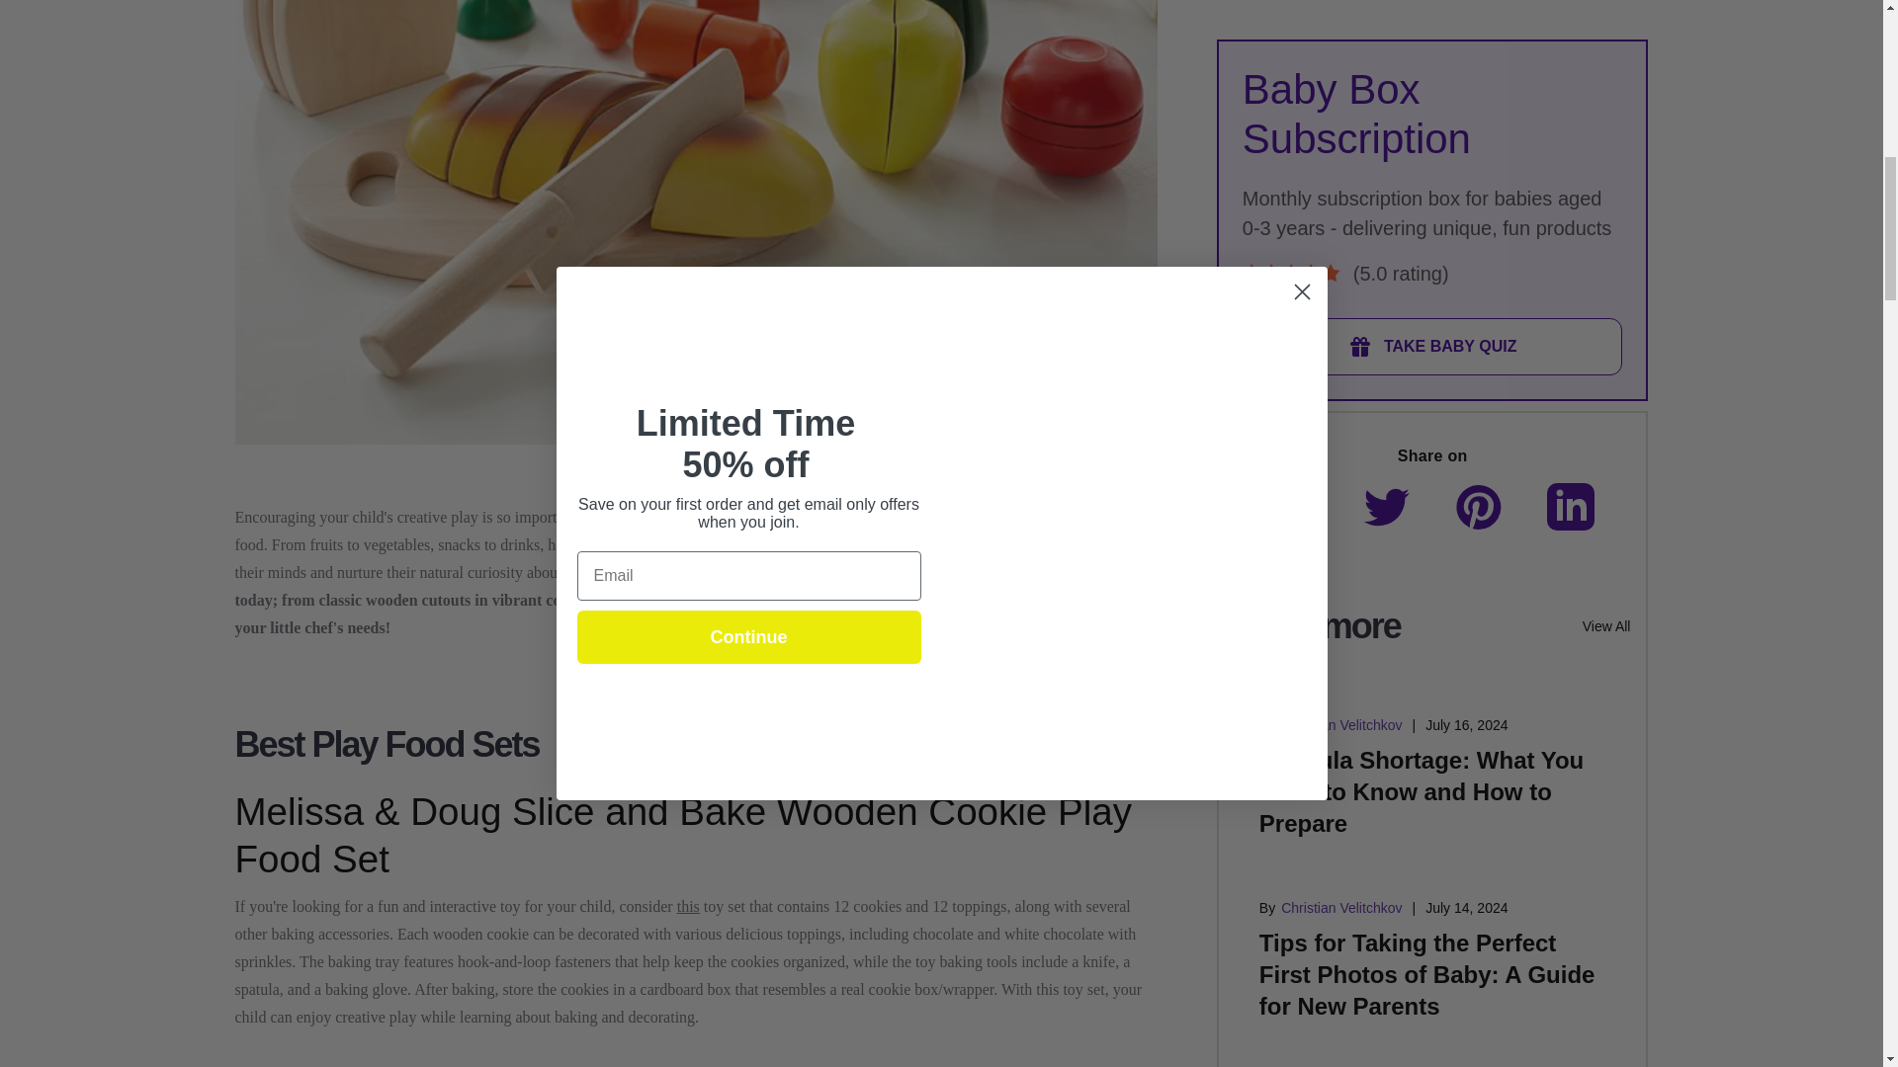  Describe the element at coordinates (1422, 383) in the screenshot. I see `Formula Shortage: What You Need to Know and How to Prepare` at that location.